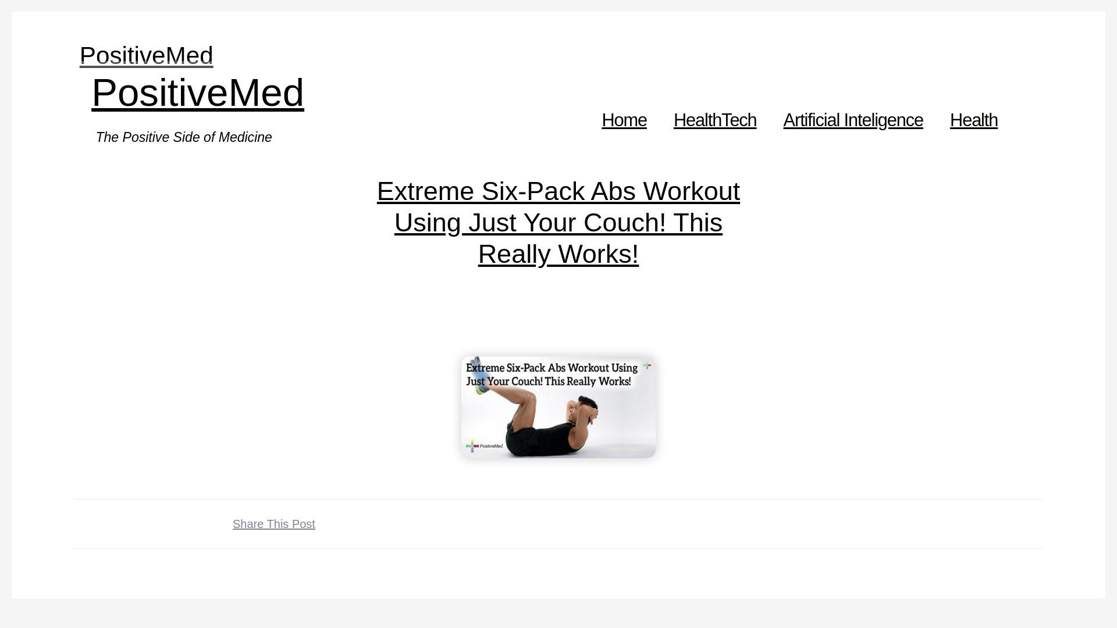 Image resolution: width=1117 pixels, height=628 pixels. What do you see at coordinates (146, 55) in the screenshot?
I see `PositiveMed` at bounding box center [146, 55].